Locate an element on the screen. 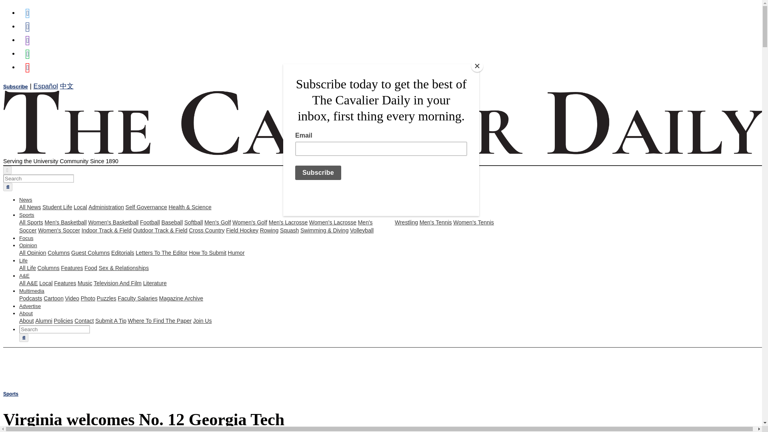 Image resolution: width=768 pixels, height=432 pixels. Baseball is located at coordinates (172, 222).